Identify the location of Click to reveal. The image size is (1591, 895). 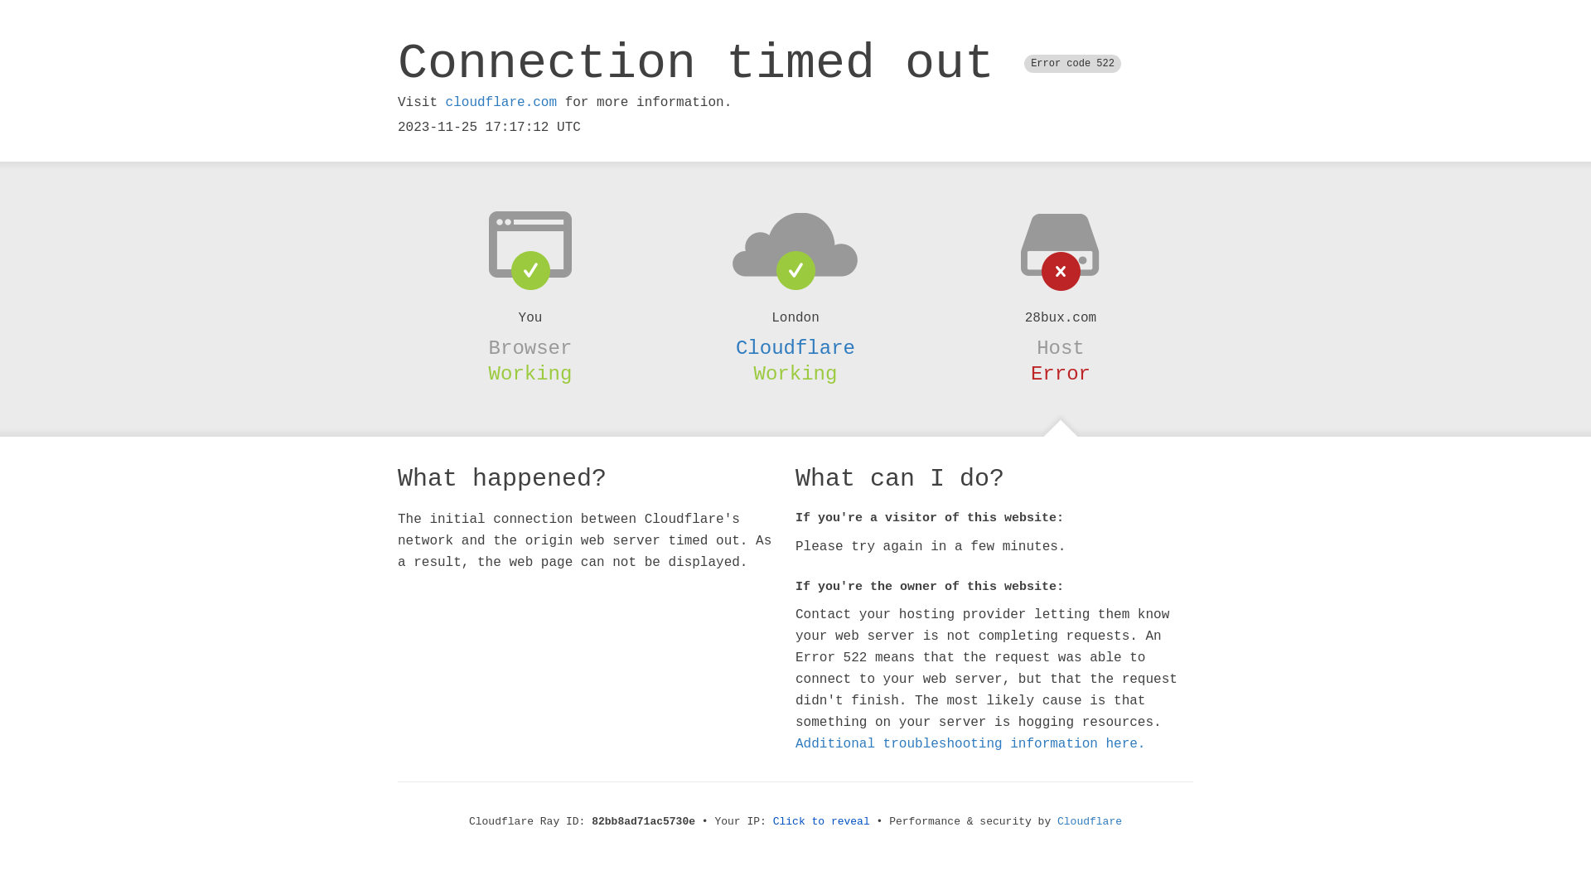
(822, 822).